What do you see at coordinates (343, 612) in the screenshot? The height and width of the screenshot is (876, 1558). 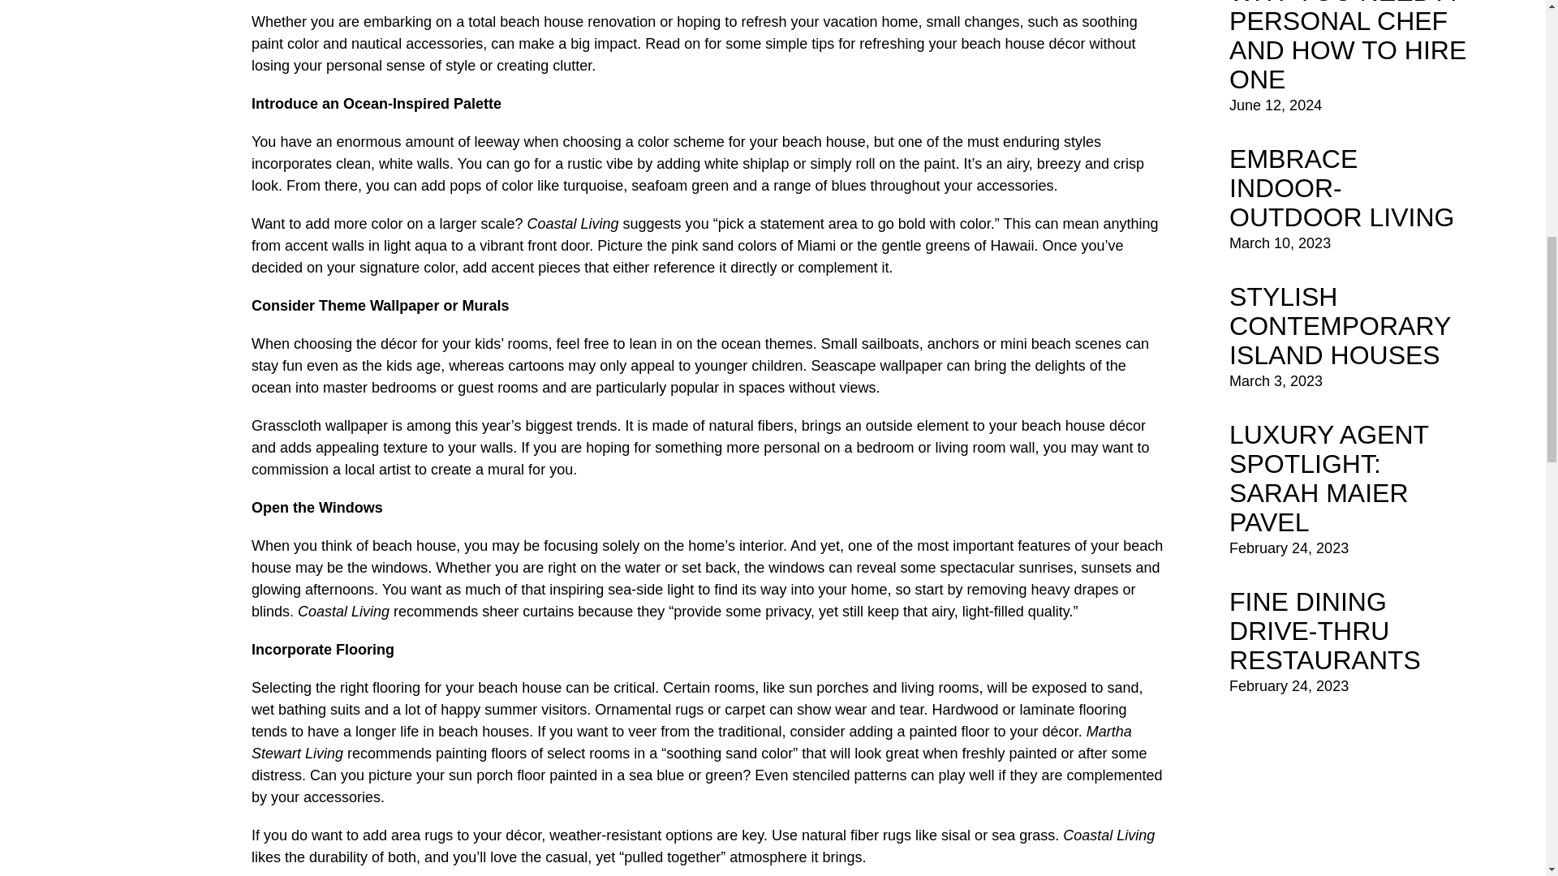 I see `Coastal Living` at bounding box center [343, 612].